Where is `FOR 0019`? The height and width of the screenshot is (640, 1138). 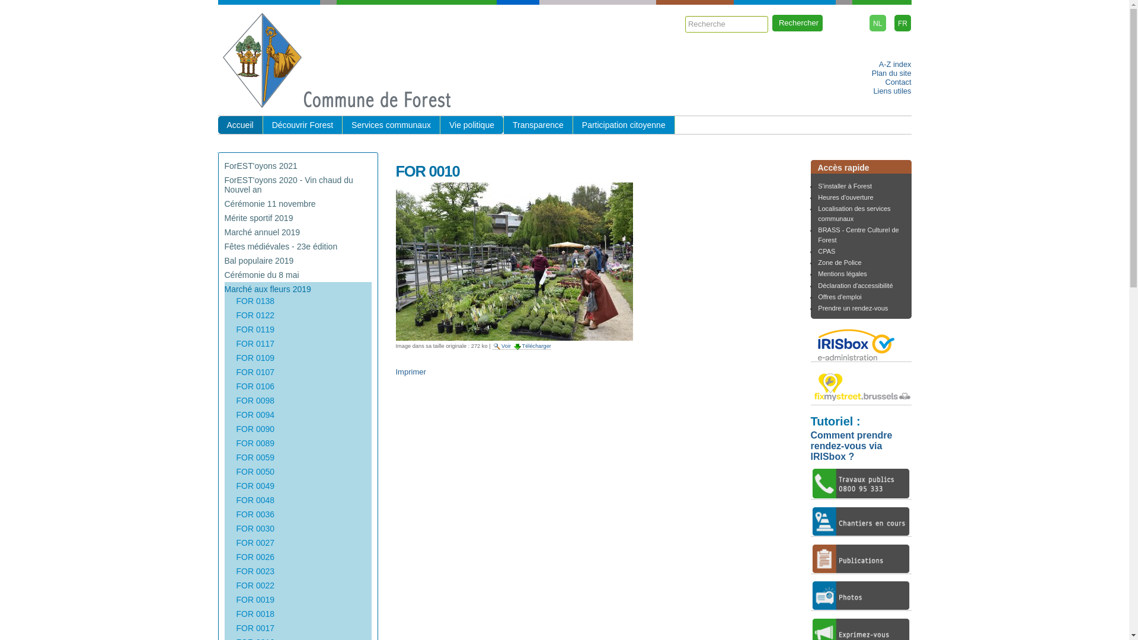 FOR 0019 is located at coordinates (255, 600).